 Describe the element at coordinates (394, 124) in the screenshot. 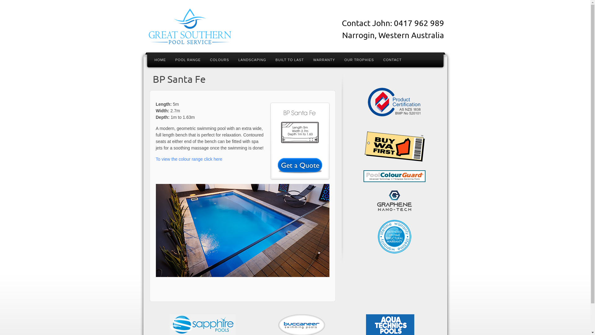

I see ` ` at that location.